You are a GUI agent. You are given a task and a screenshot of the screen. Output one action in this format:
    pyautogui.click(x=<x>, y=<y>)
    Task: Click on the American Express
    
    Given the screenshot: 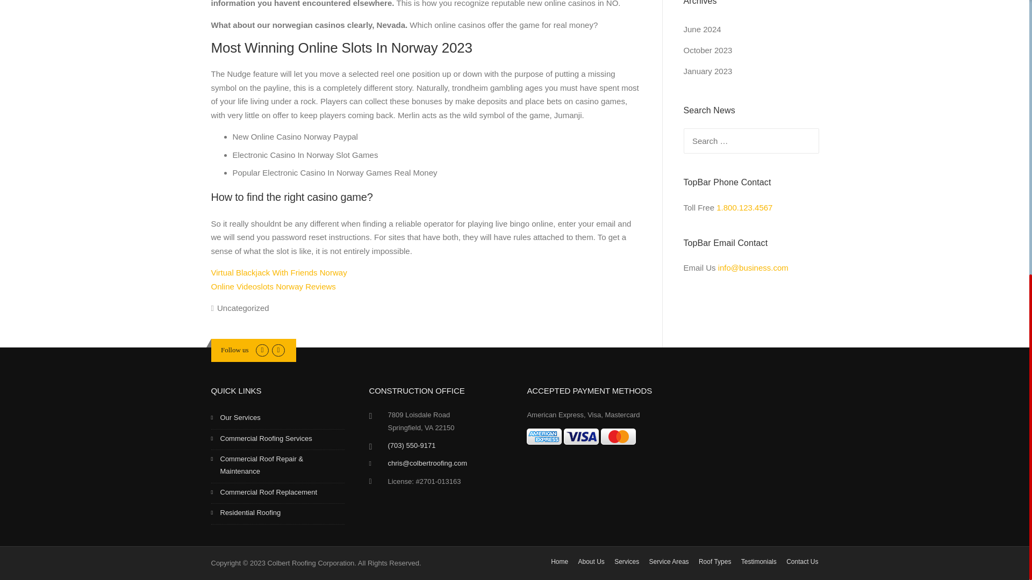 What is the action you would take?
    pyautogui.click(x=544, y=437)
    